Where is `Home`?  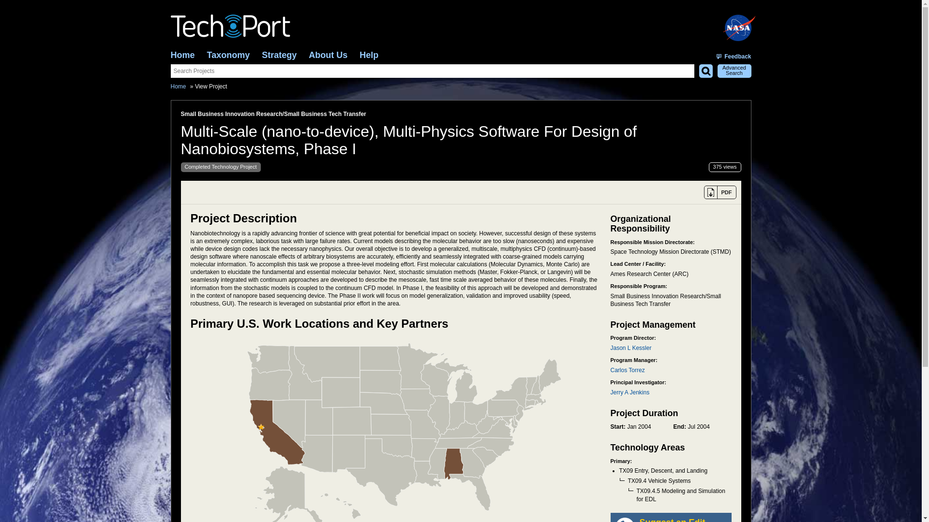 Home is located at coordinates (178, 86).